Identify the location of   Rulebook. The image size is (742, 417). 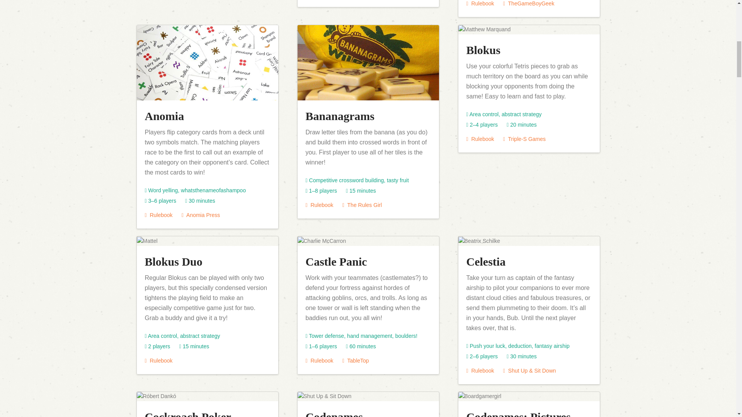
(158, 360).